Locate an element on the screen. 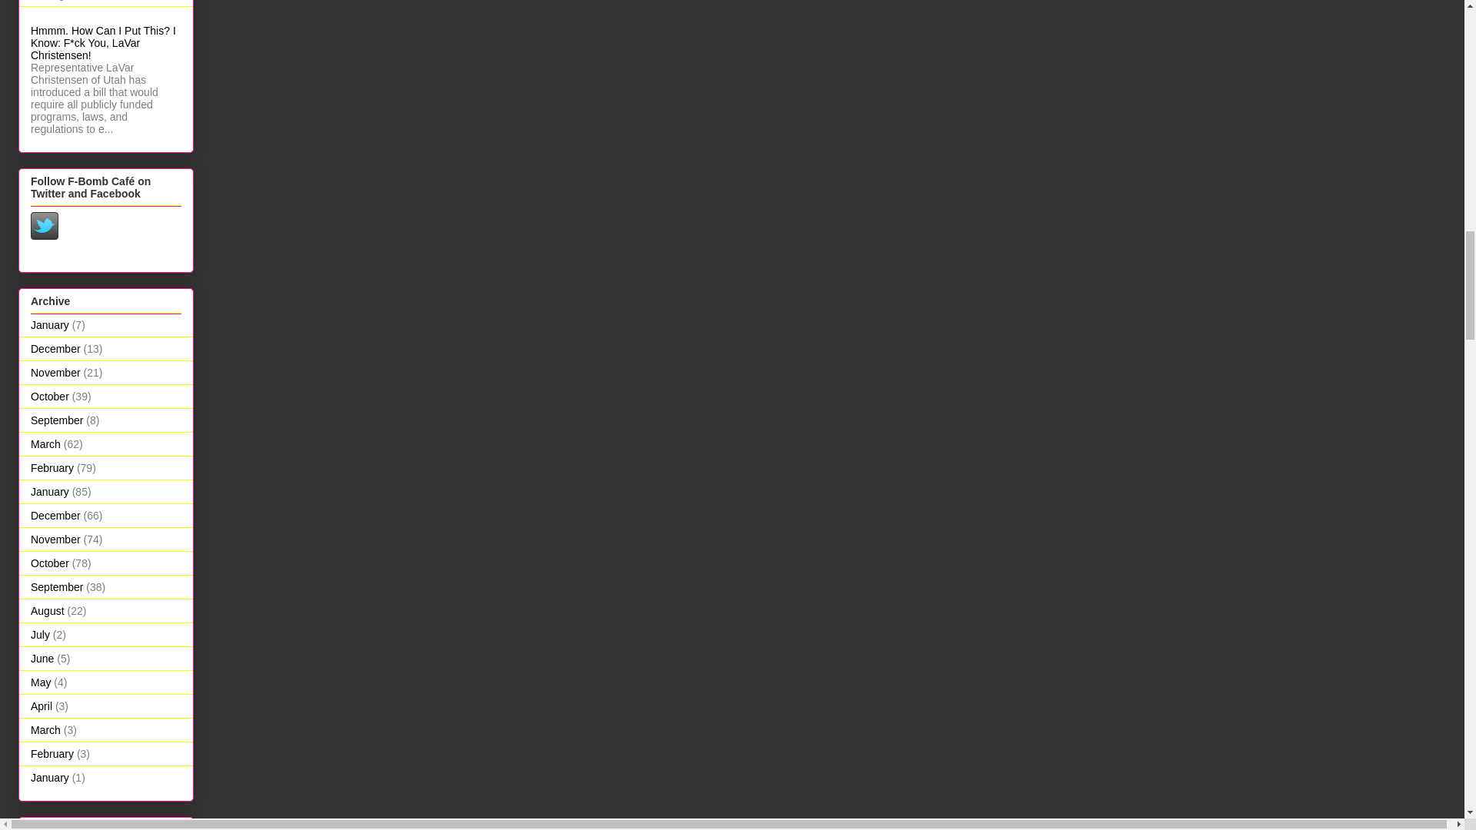 This screenshot has width=1476, height=830. November is located at coordinates (55, 372).